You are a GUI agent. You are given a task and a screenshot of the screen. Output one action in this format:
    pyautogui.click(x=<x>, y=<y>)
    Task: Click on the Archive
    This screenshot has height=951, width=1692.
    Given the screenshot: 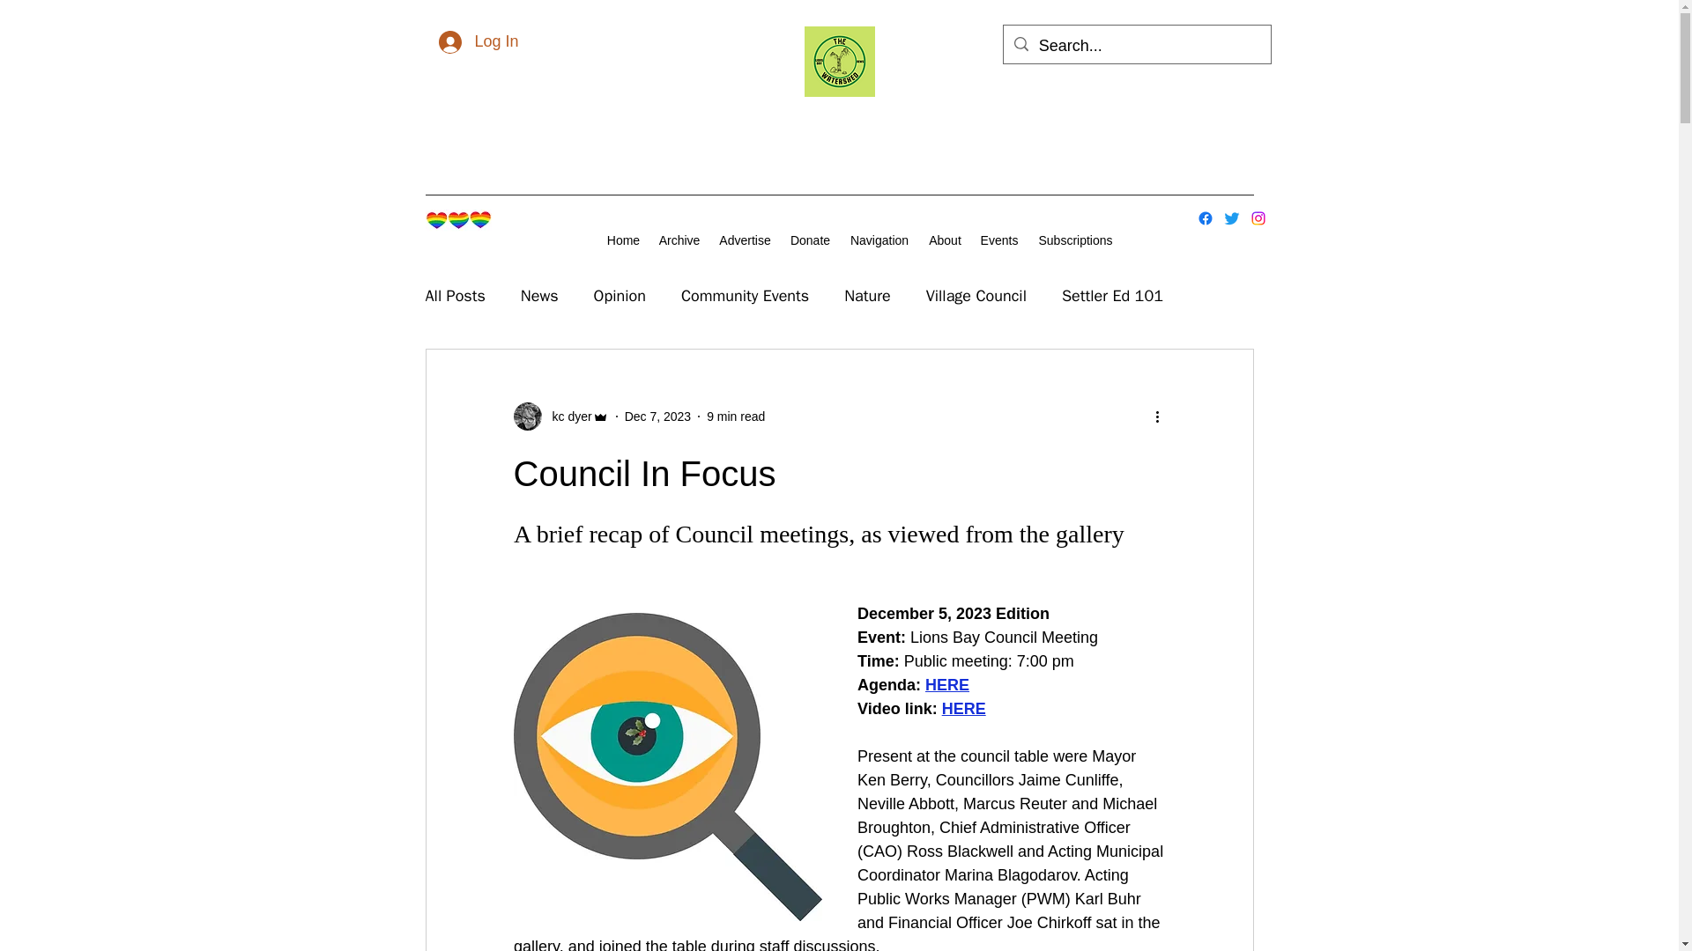 What is the action you would take?
    pyautogui.click(x=679, y=240)
    